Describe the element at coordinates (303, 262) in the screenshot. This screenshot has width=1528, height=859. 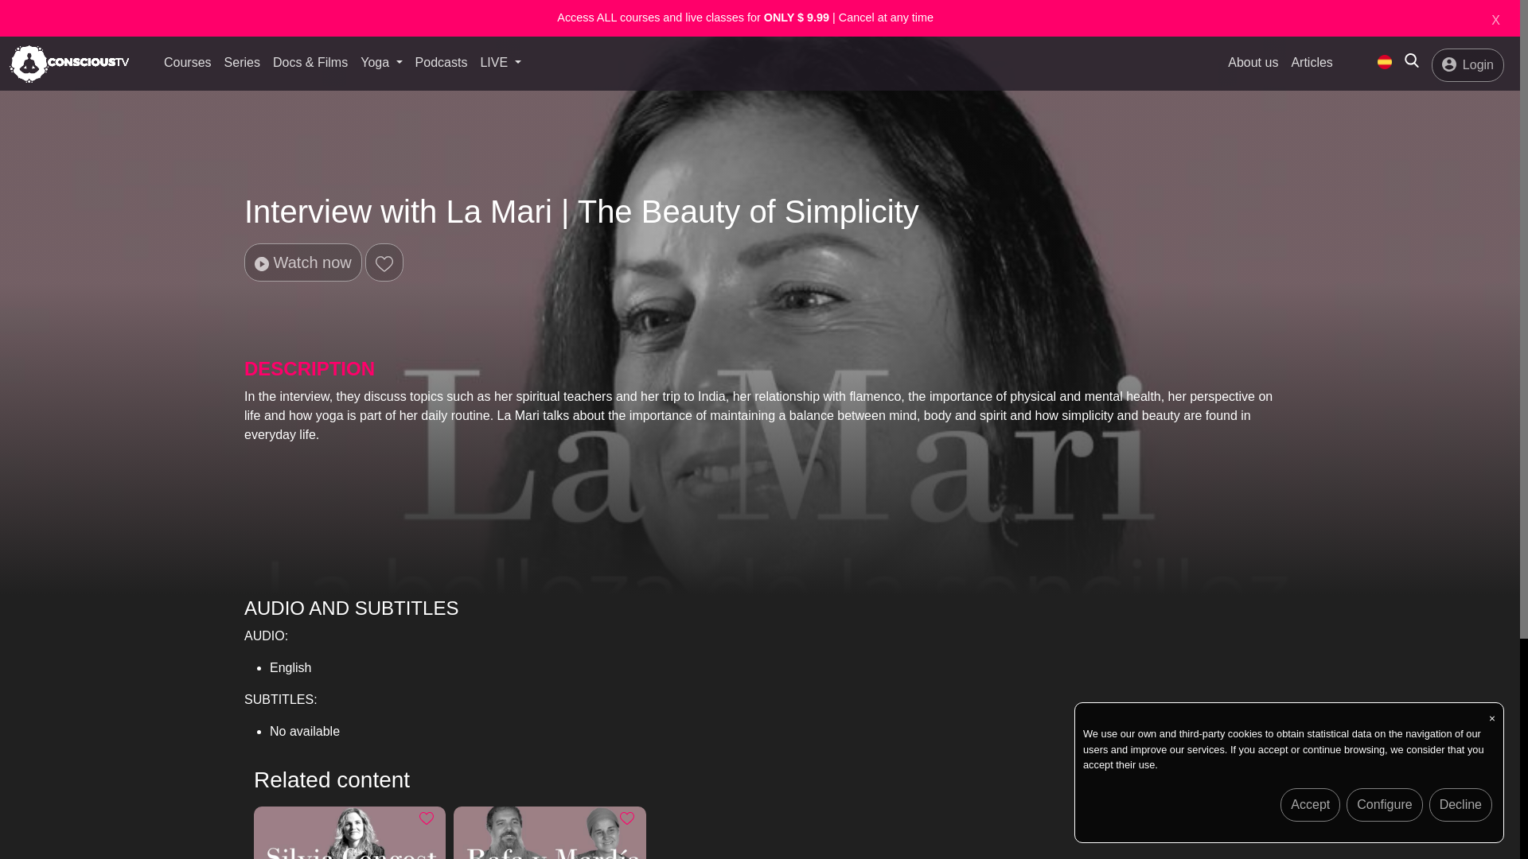
I see `Watch now` at that location.